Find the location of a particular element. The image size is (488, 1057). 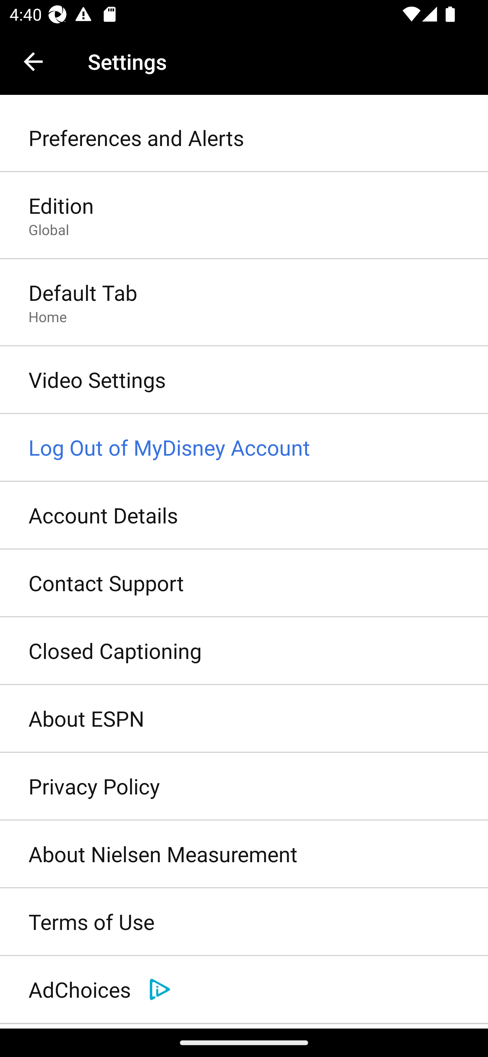

Video Settings is located at coordinates (244, 380).